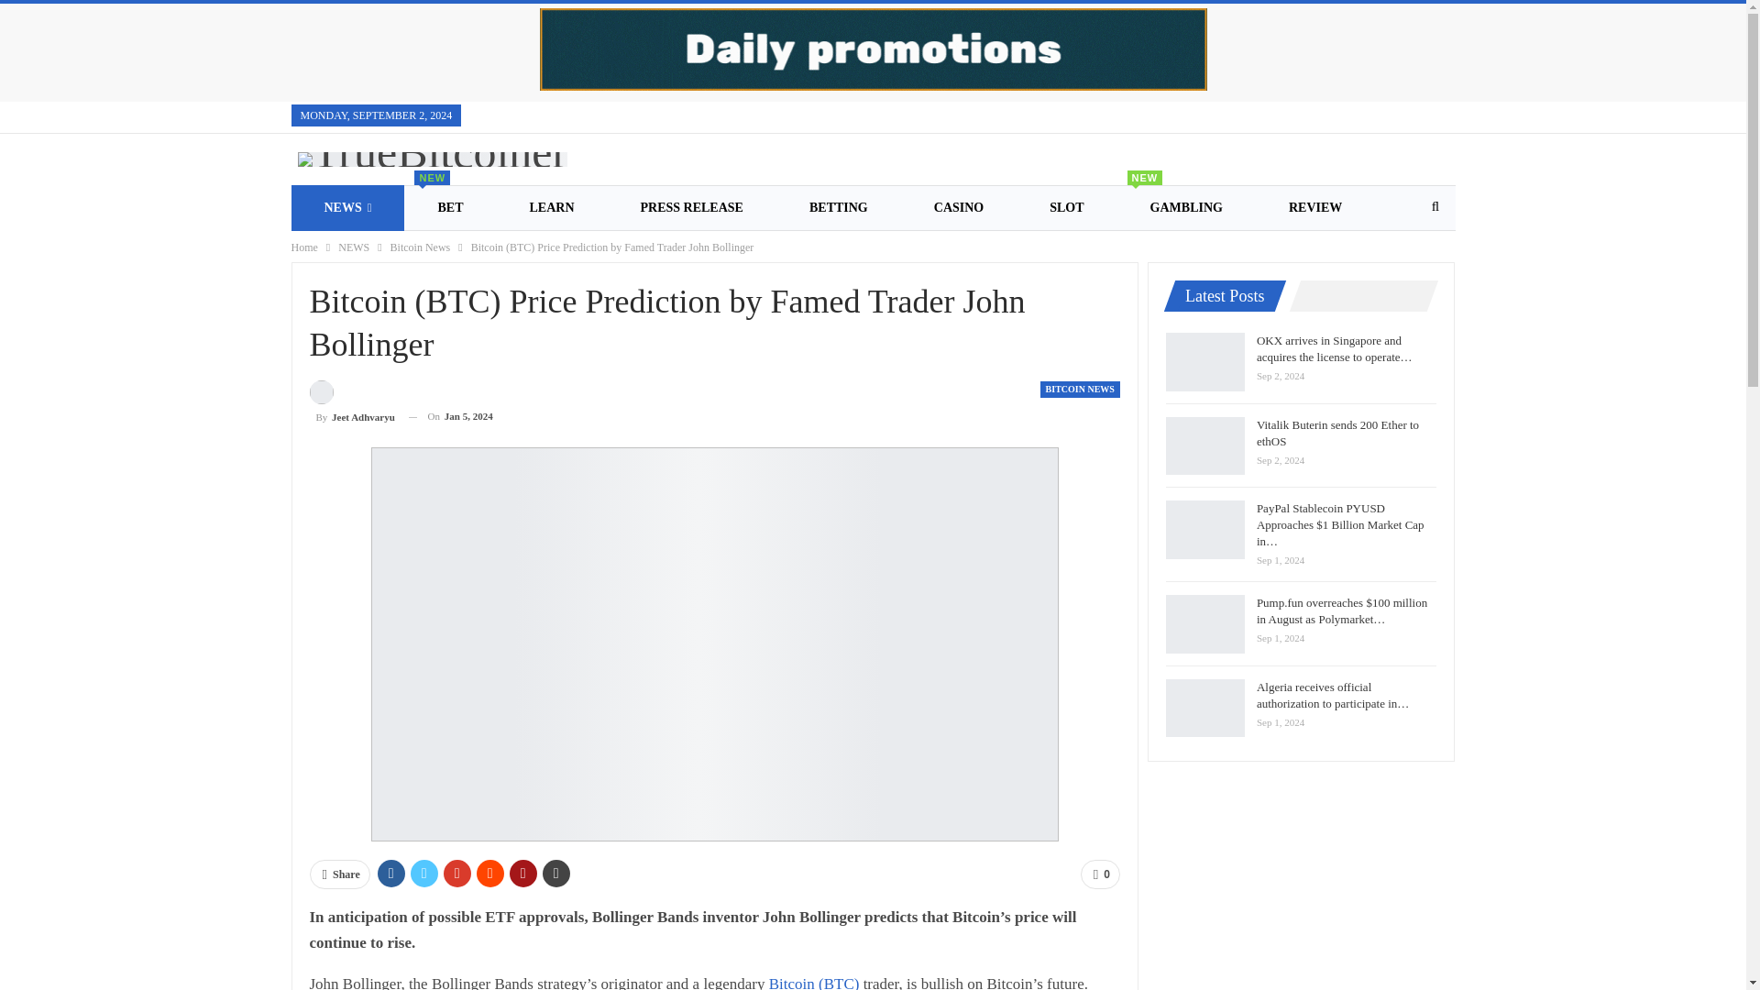  Describe the element at coordinates (489, 253) in the screenshot. I see `SERVICES` at that location.